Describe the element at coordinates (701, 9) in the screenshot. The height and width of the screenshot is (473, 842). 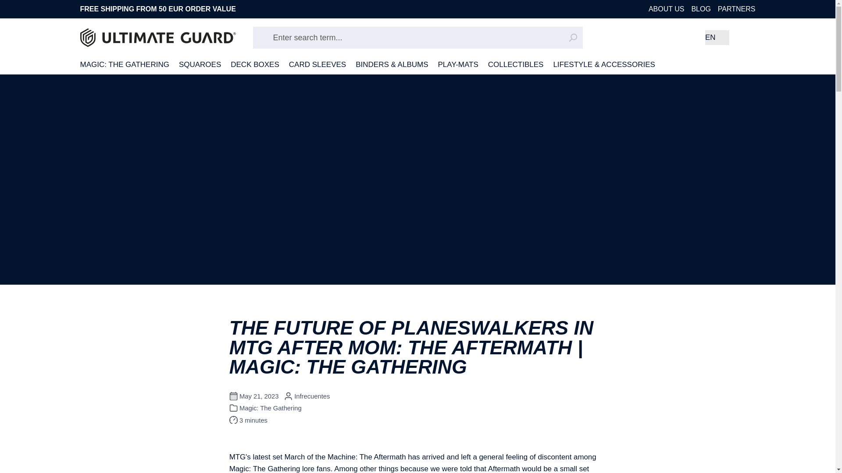
I see `BLOG` at that location.